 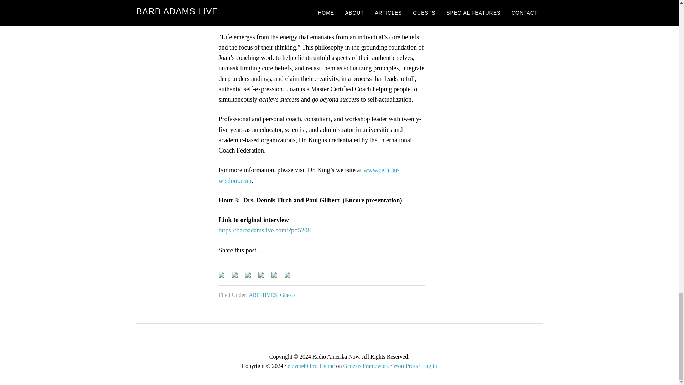 I want to click on Share on Linkedin, so click(x=264, y=277).